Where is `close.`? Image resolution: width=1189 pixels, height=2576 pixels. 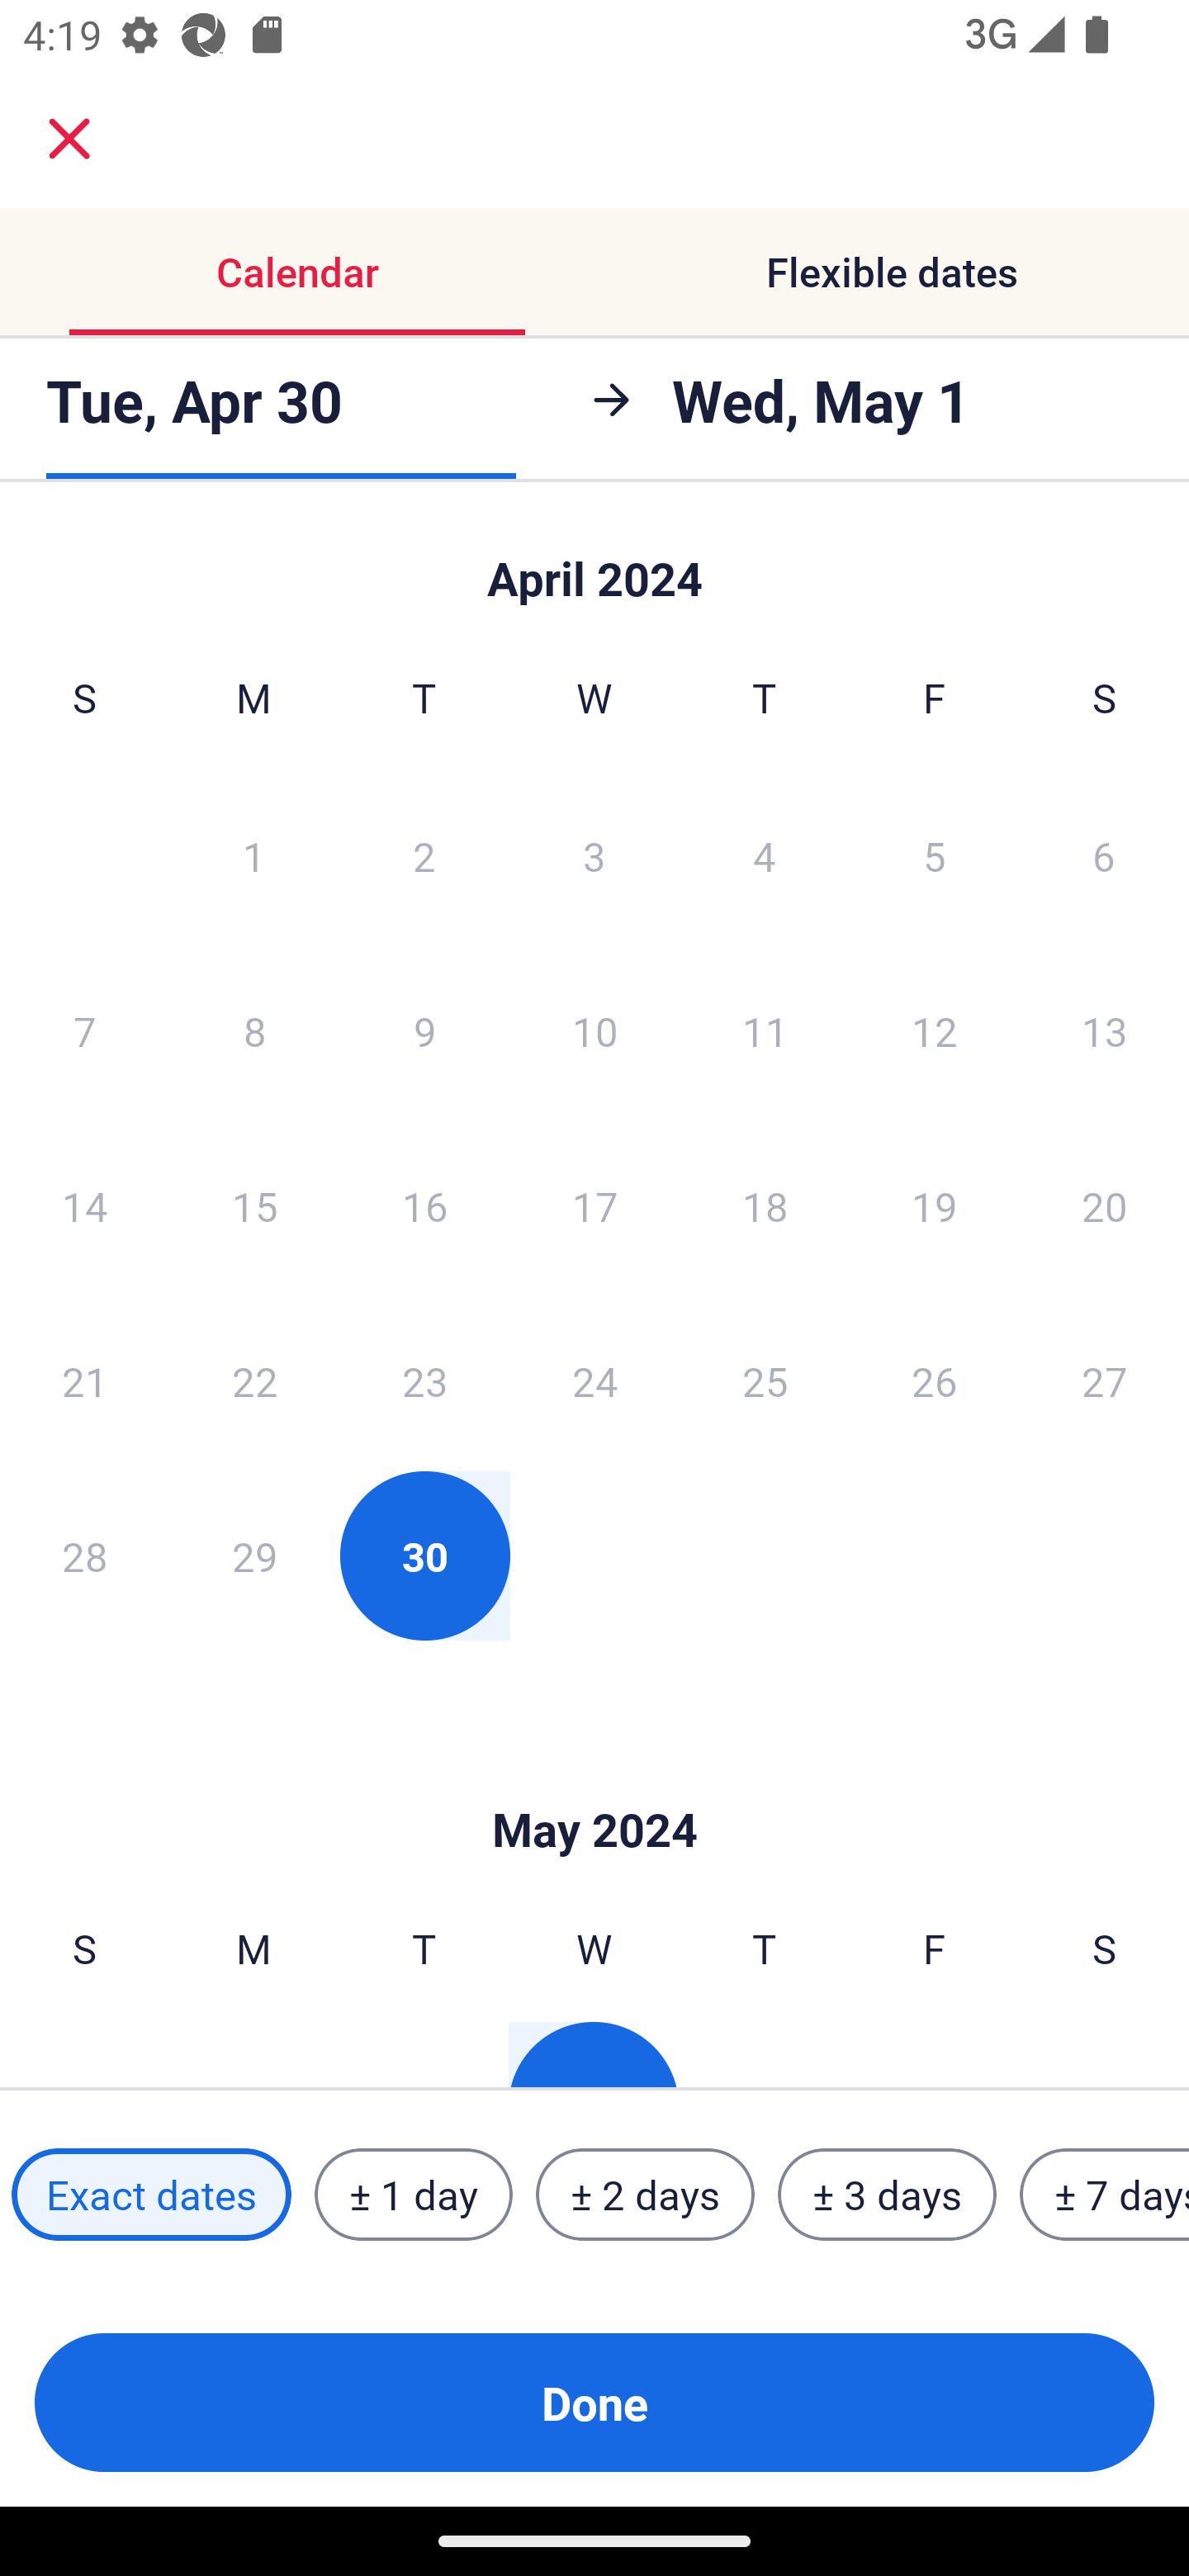
close. is located at coordinates (69, 139).